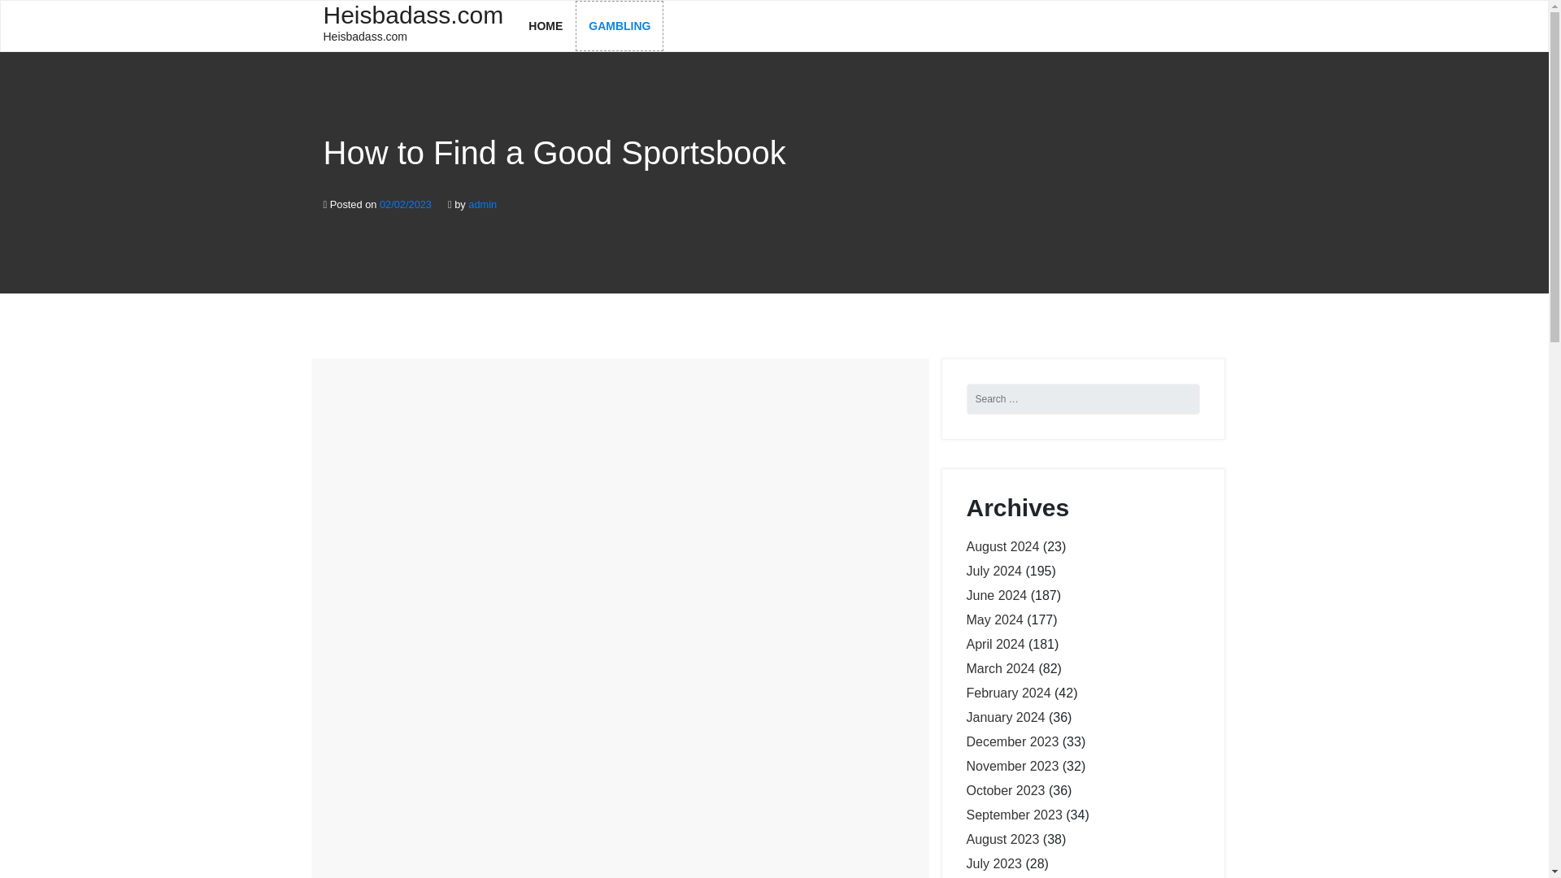 Image resolution: width=1561 pixels, height=878 pixels. I want to click on August 2024, so click(1005, 790).